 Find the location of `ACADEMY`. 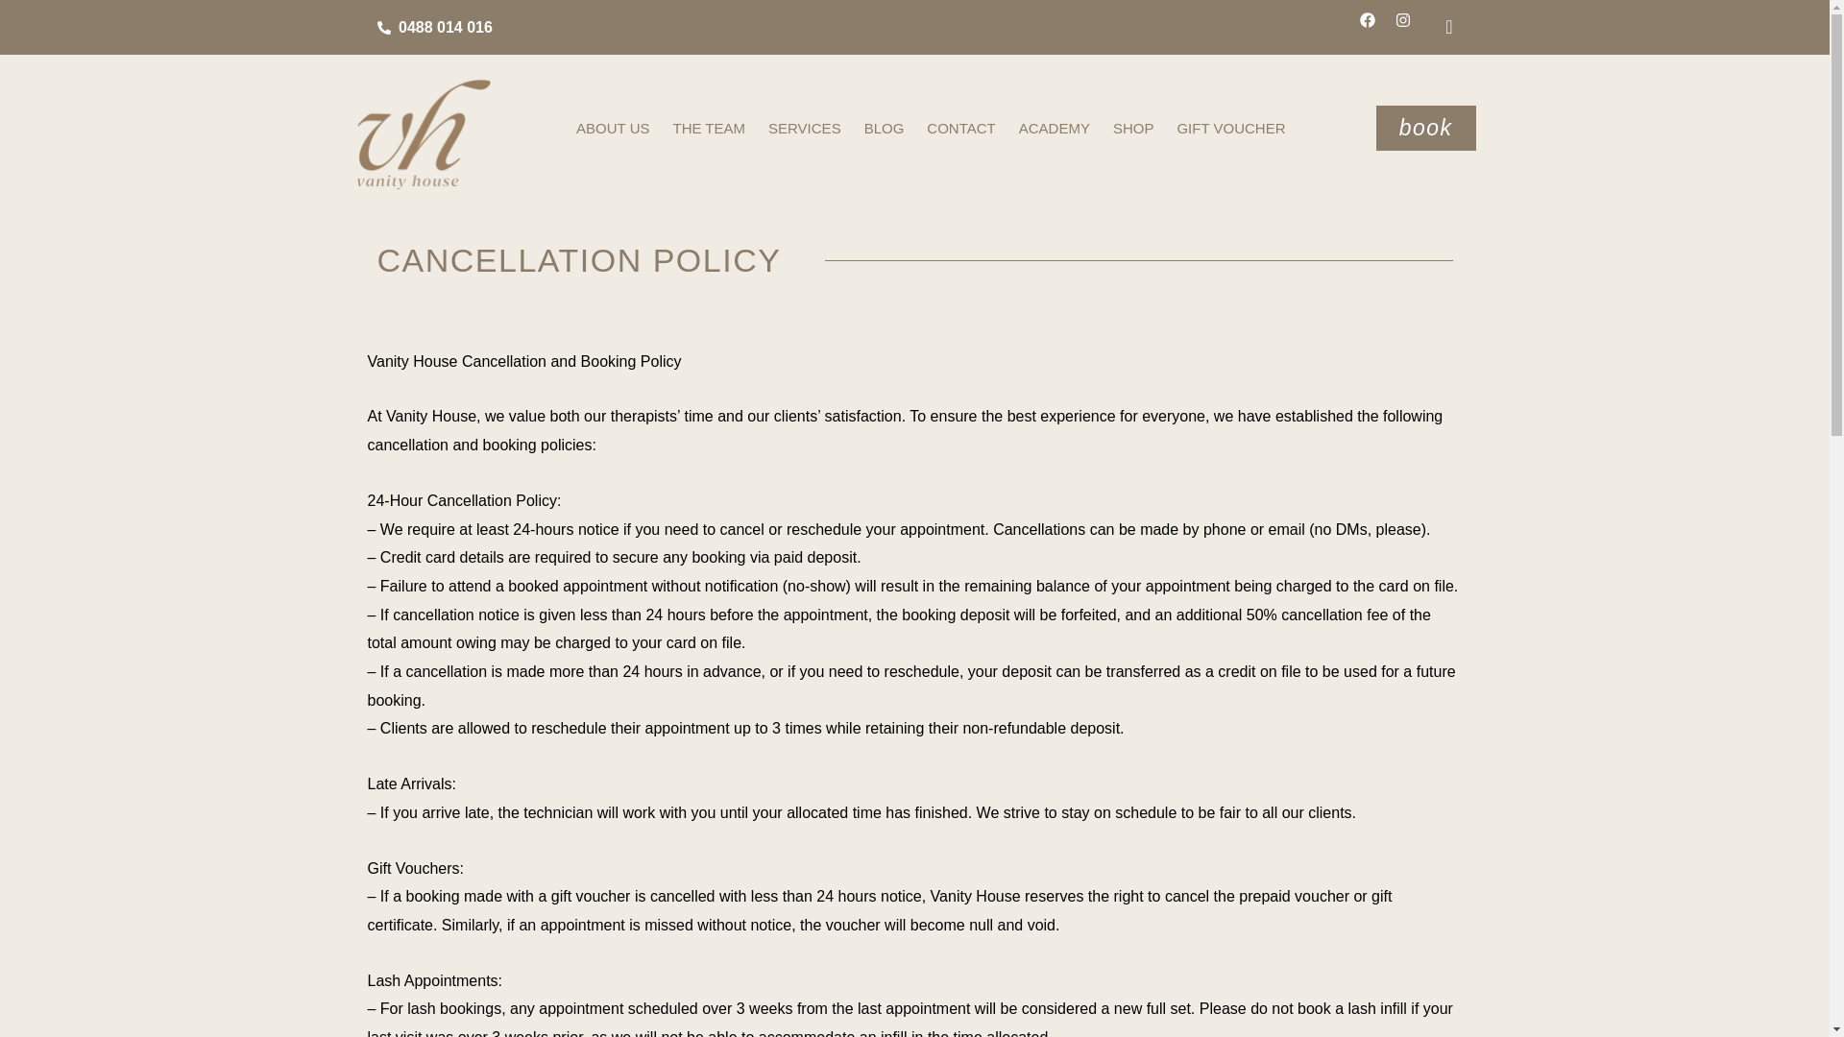

ACADEMY is located at coordinates (1054, 129).